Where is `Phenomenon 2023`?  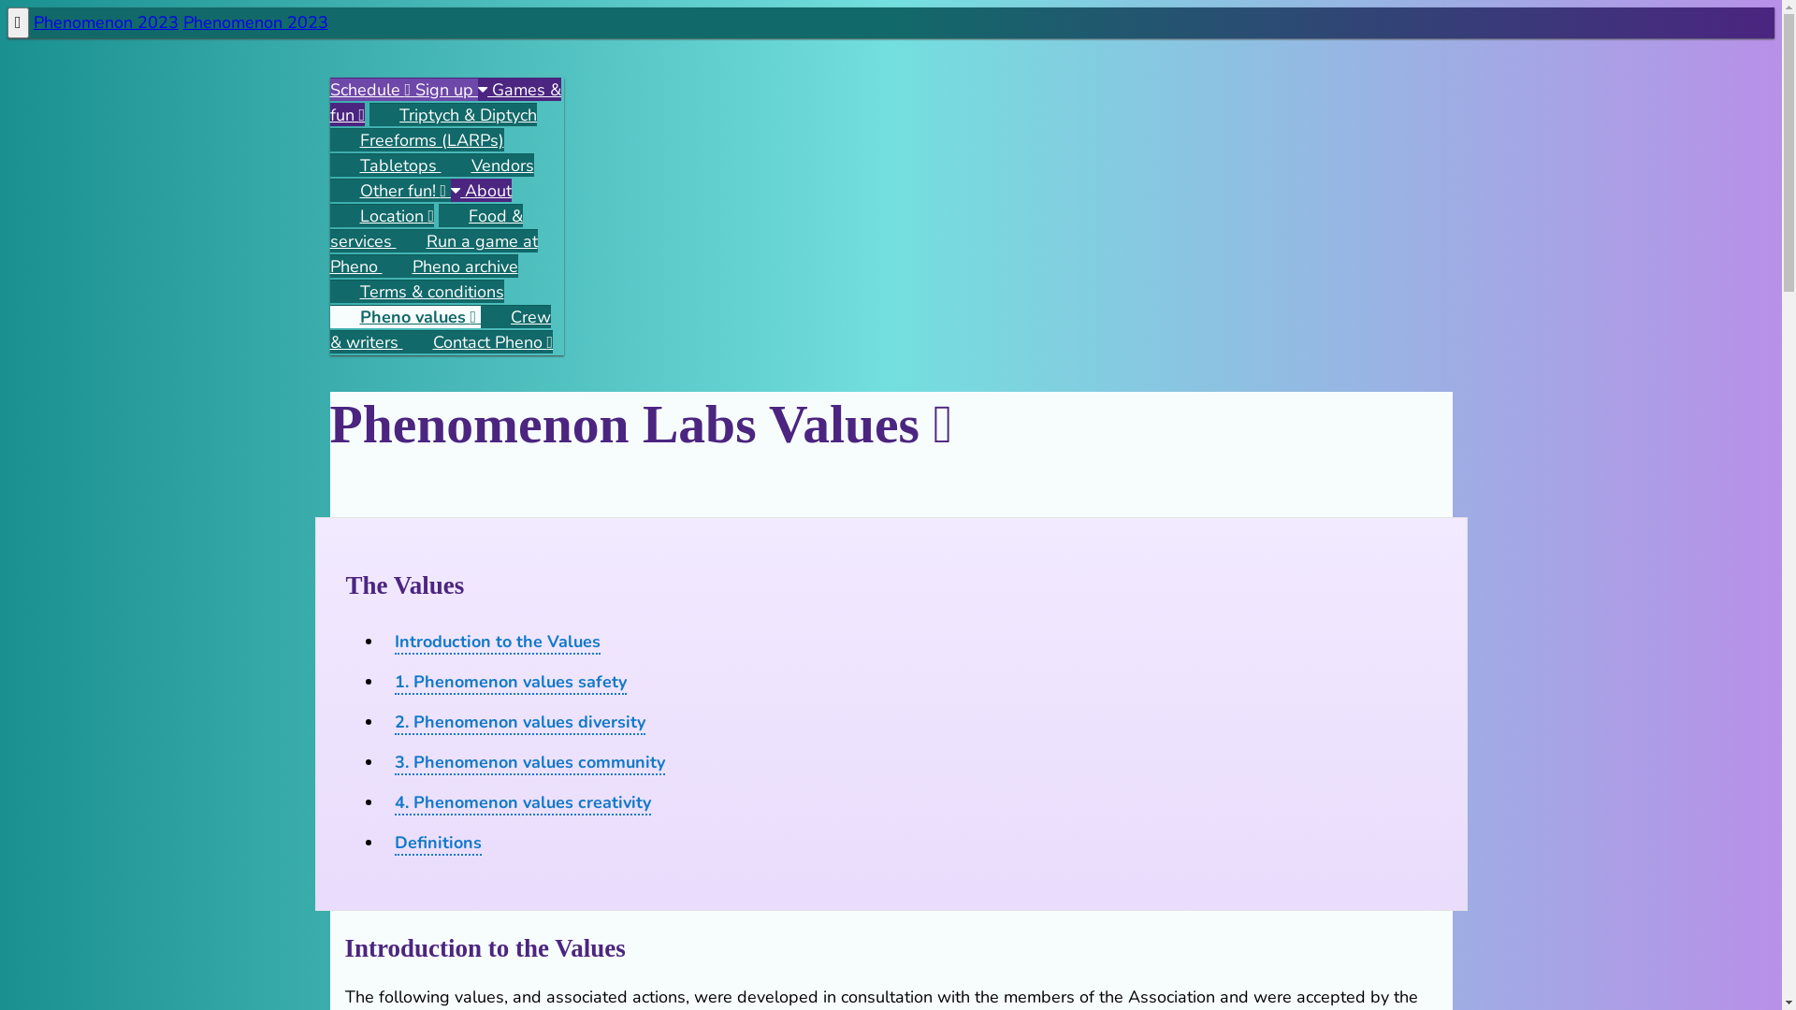
Phenomenon 2023 is located at coordinates (256, 22).